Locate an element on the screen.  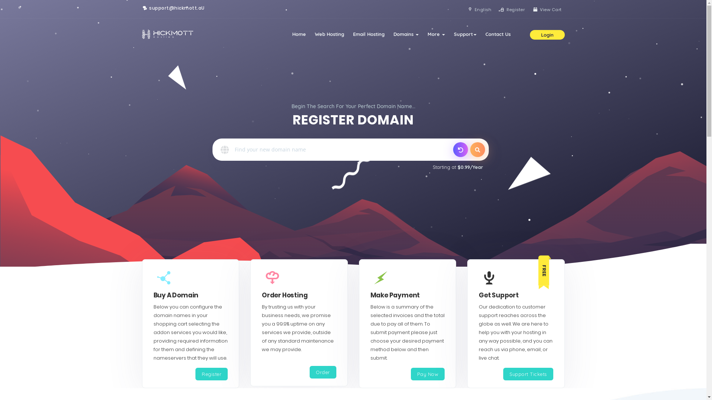
Register is located at coordinates (512, 10).